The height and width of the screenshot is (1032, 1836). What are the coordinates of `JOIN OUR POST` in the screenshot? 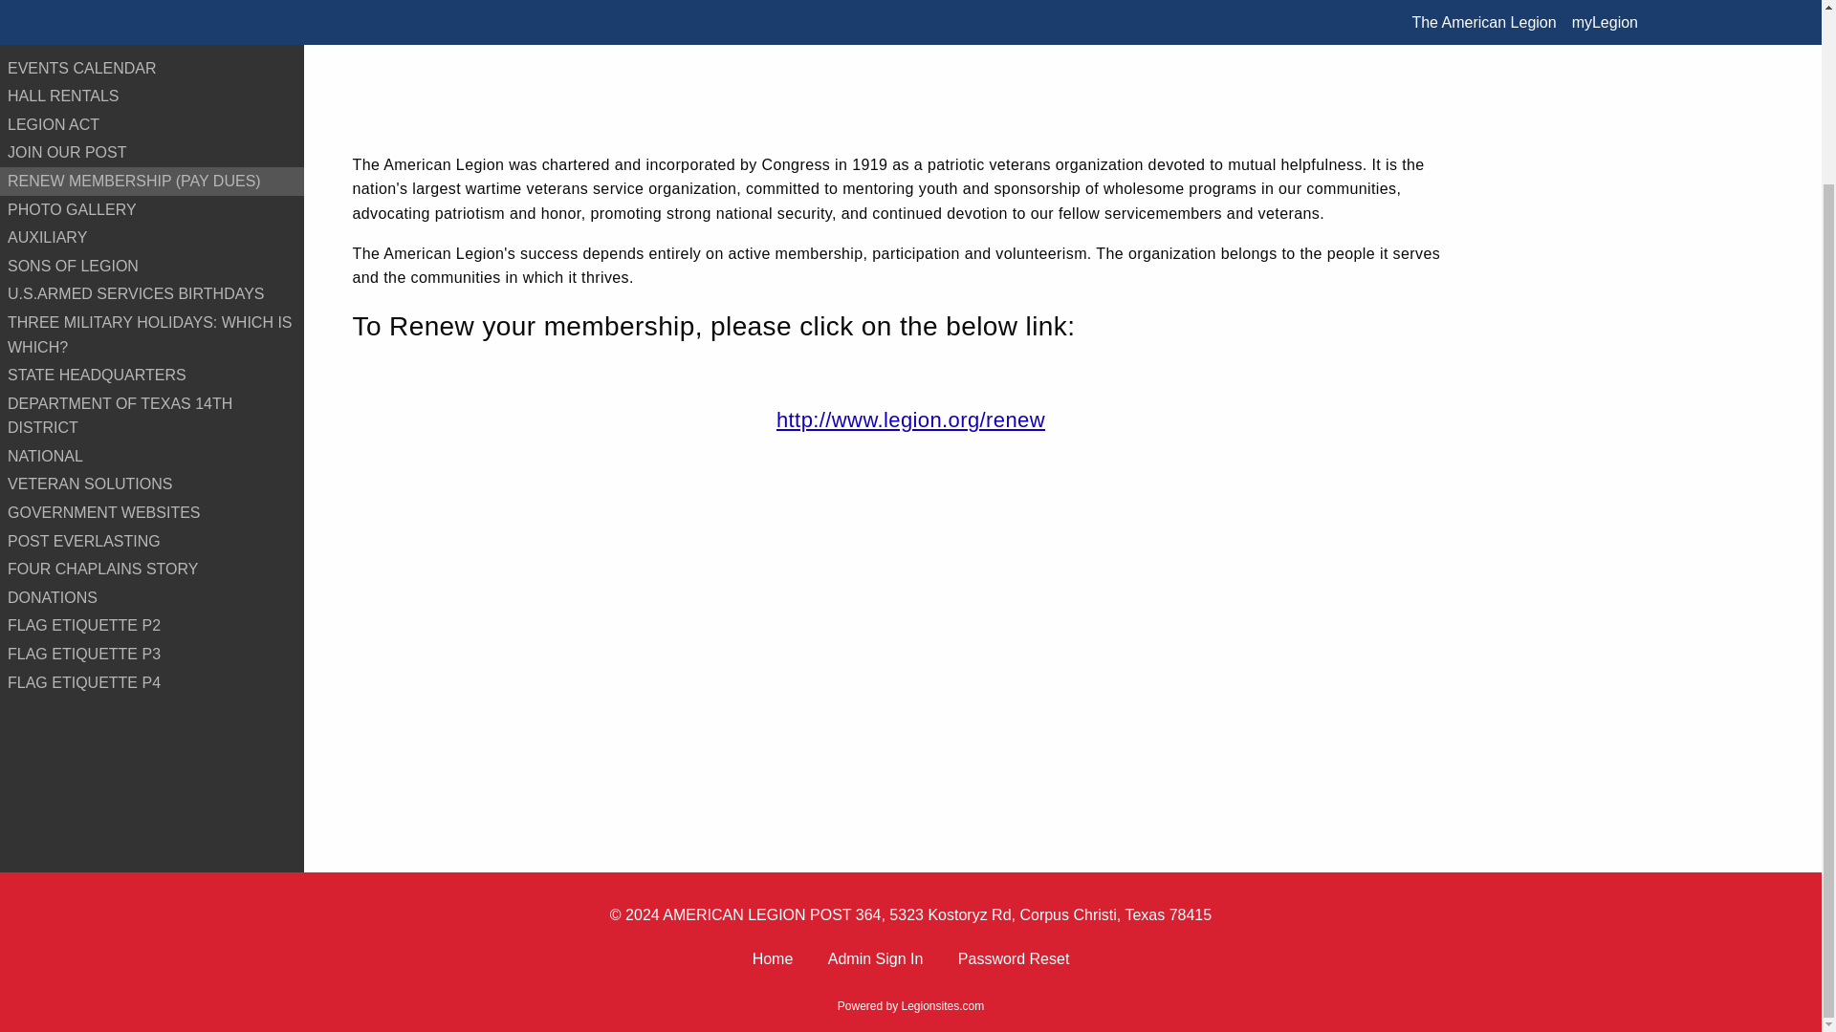 It's located at (152, 152).